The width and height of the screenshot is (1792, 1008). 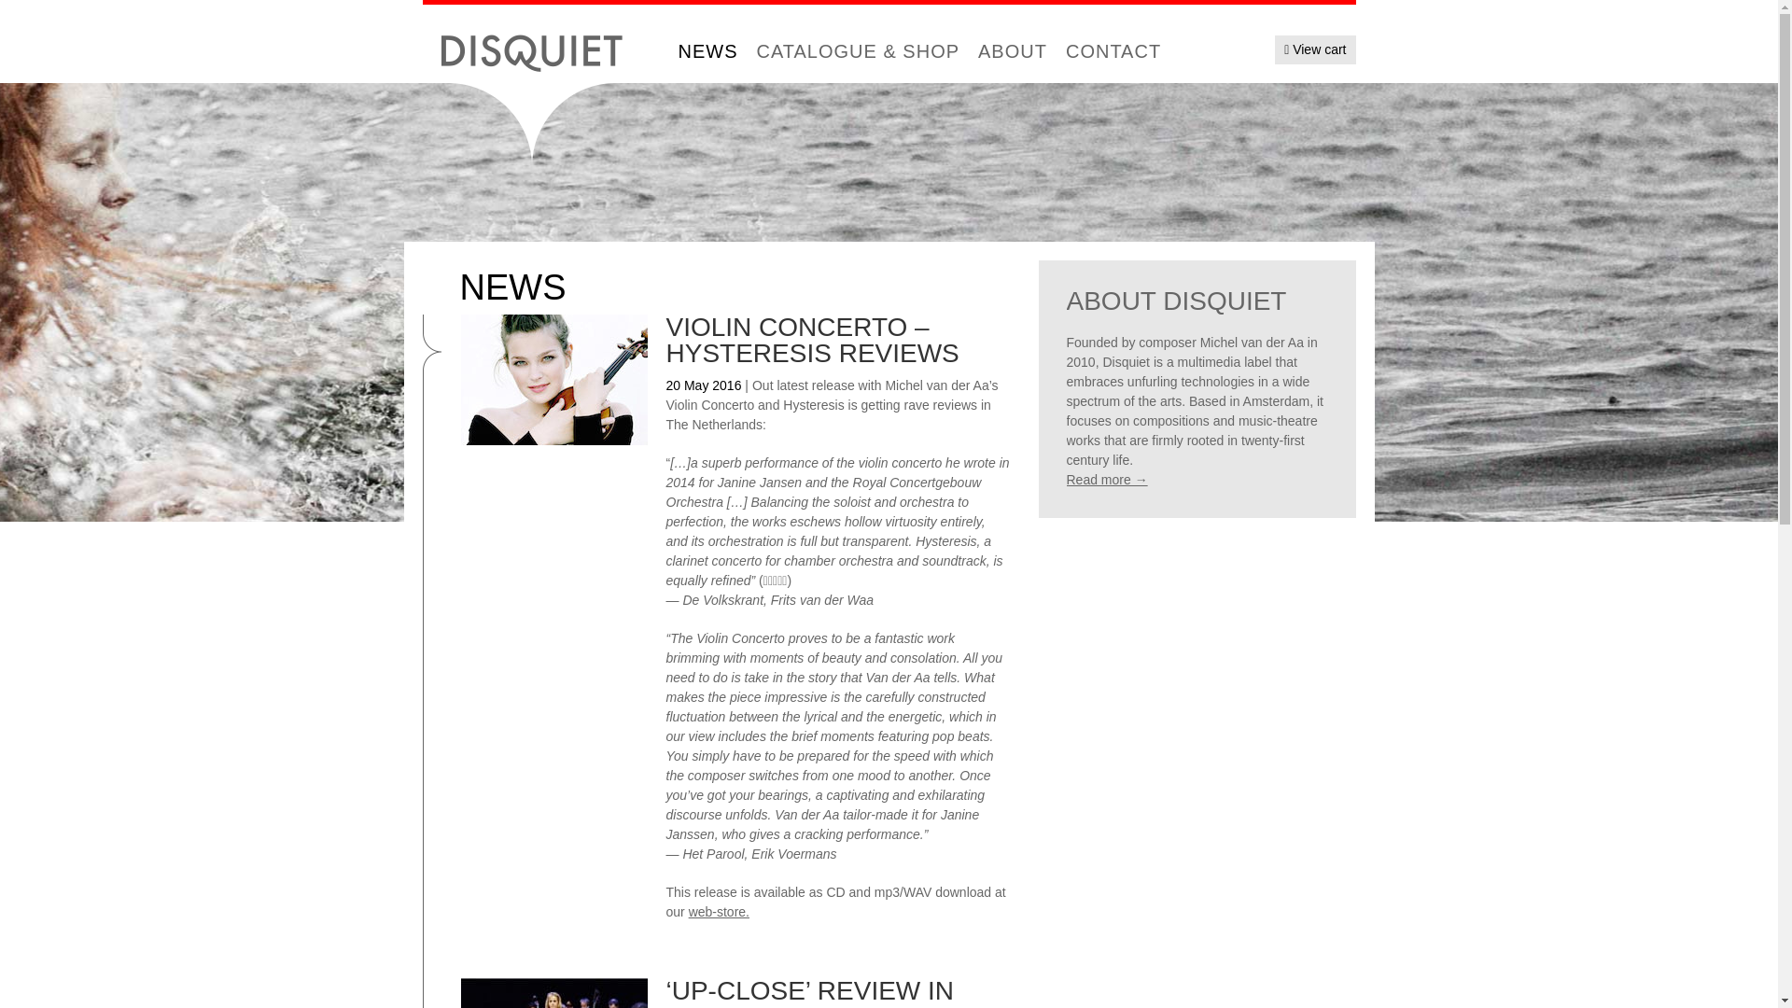 What do you see at coordinates (1314, 49) in the screenshot?
I see `View cart` at bounding box center [1314, 49].